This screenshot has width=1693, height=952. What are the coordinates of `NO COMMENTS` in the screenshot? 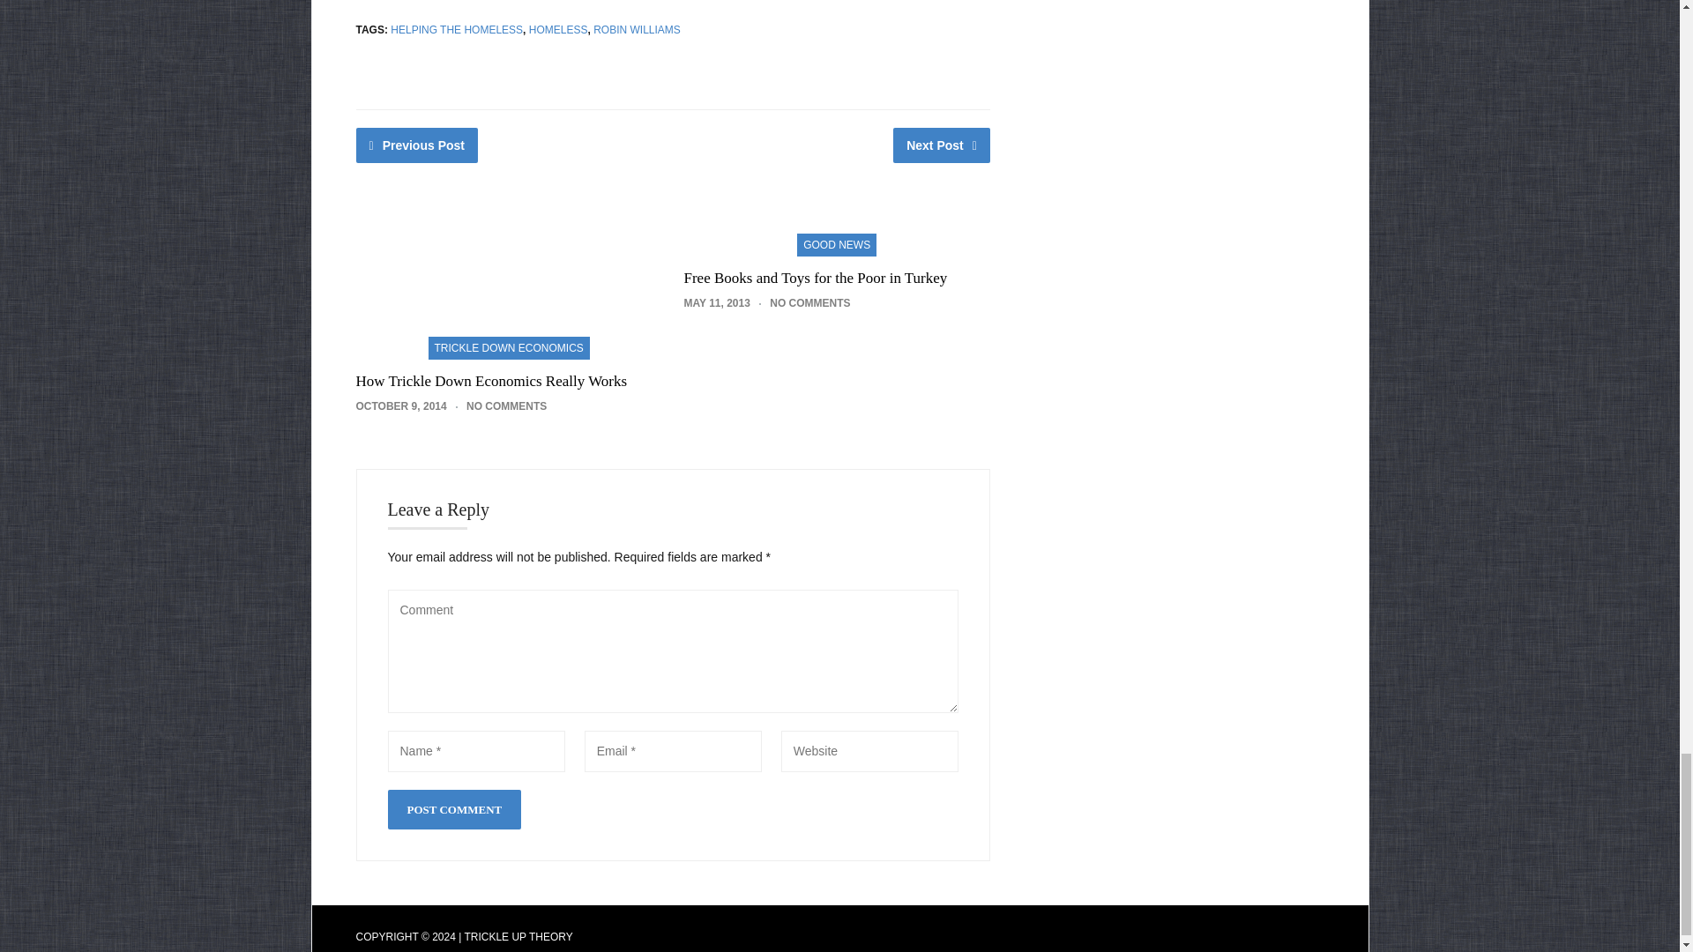 It's located at (809, 303).